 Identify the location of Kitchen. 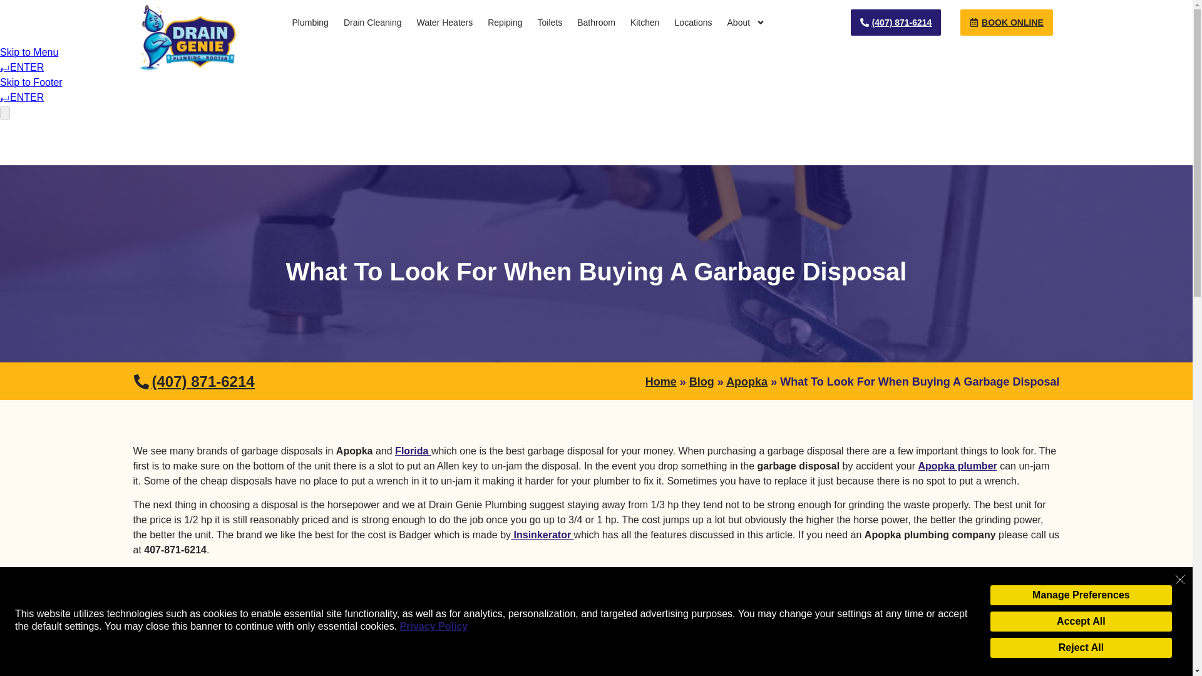
(645, 23).